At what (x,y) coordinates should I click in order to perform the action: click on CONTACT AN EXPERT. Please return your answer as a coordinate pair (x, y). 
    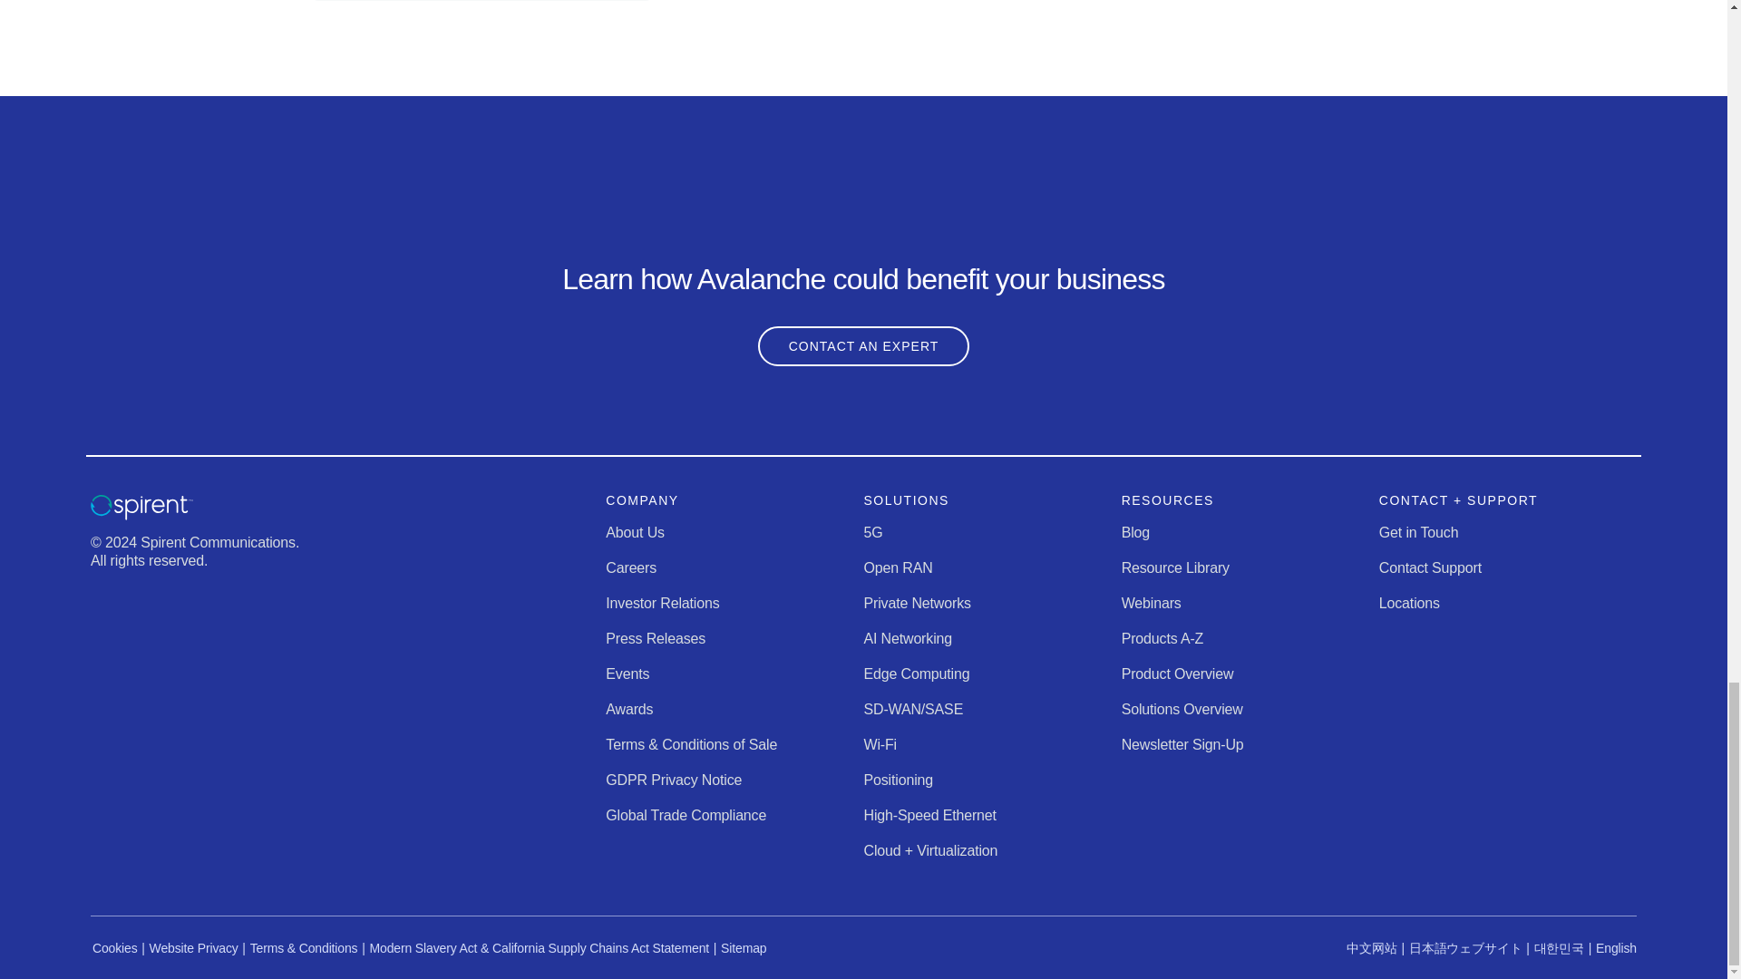
    Looking at the image, I should click on (863, 345).